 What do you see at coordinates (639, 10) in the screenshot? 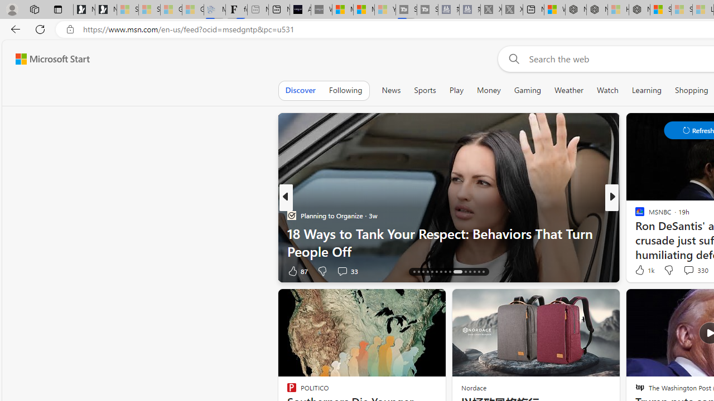
I see `Nordace - Nordace Siena Is Not An Ordinary Backpack` at bounding box center [639, 10].